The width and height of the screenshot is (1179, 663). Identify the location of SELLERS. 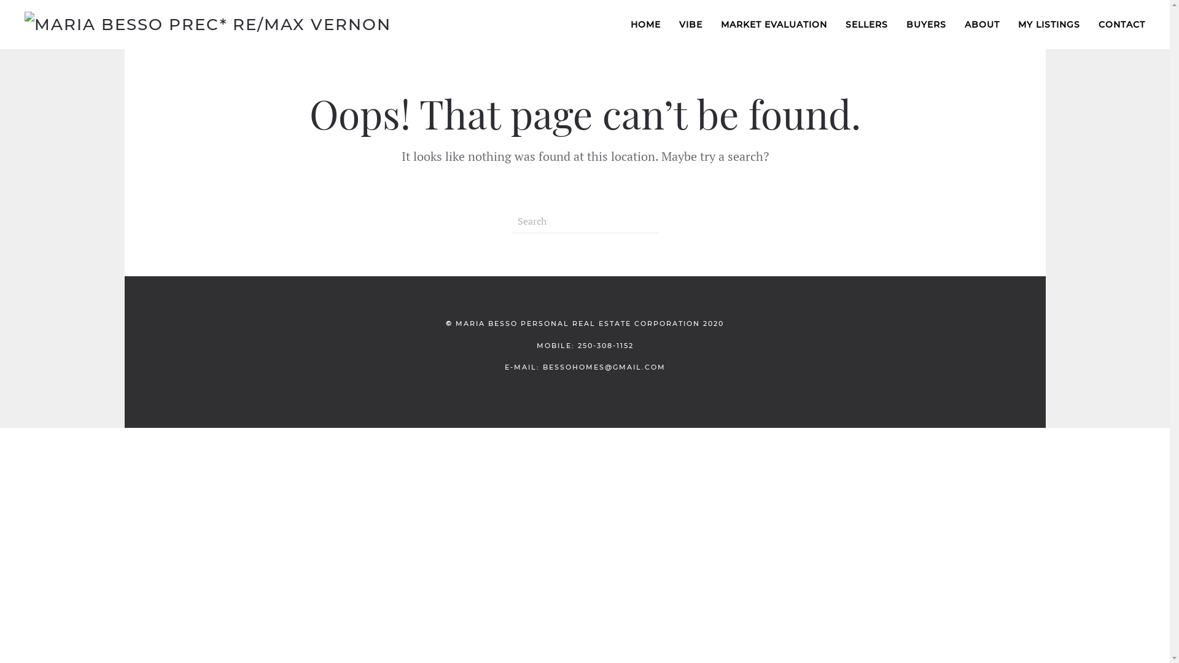
(867, 25).